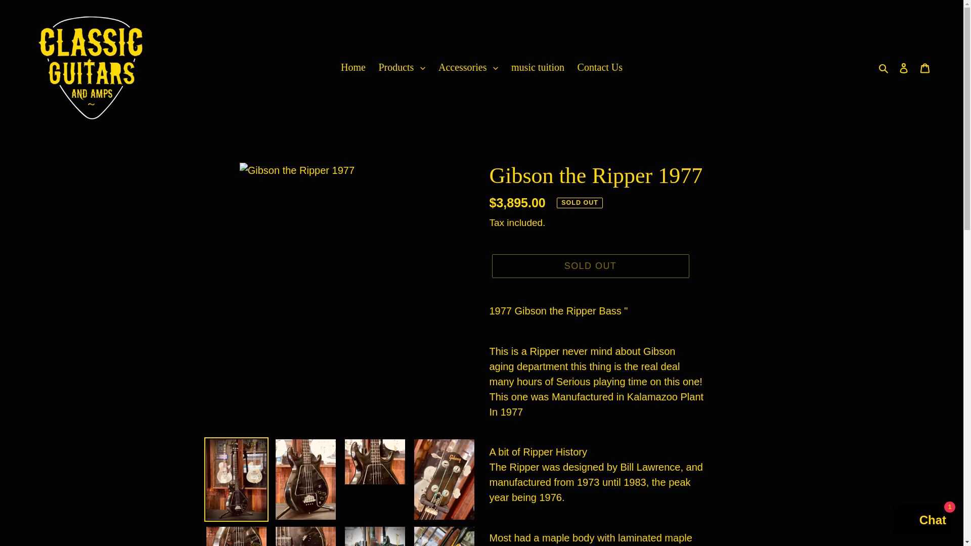 This screenshot has height=546, width=971. Describe the element at coordinates (904, 67) in the screenshot. I see `Log in` at that location.